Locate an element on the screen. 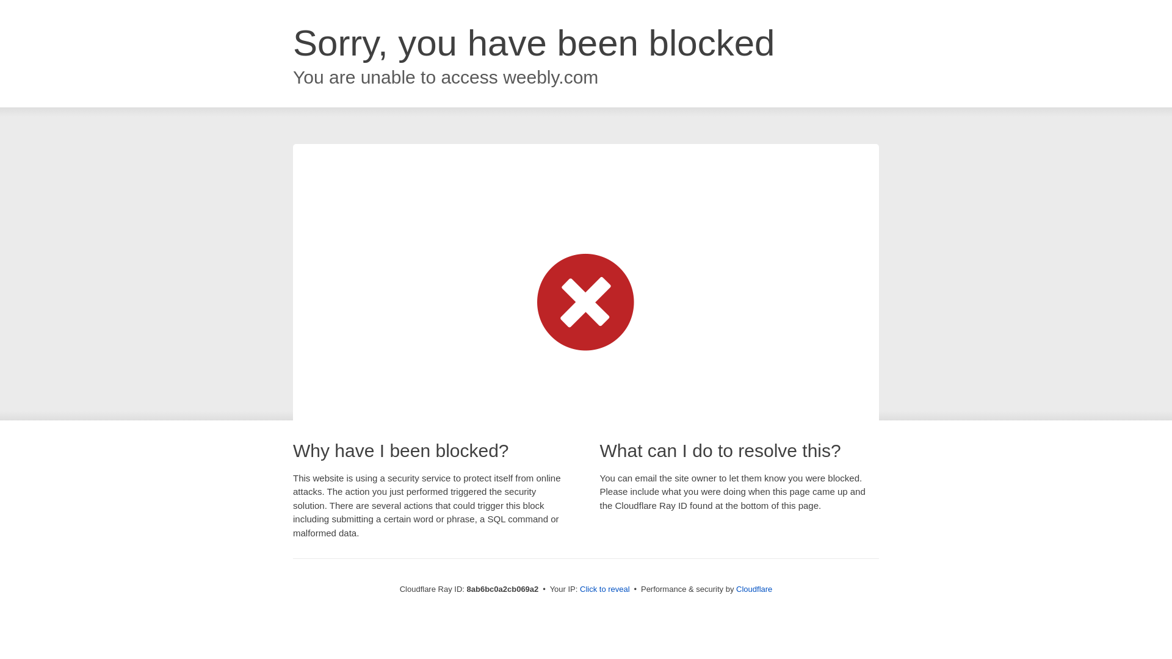 The width and height of the screenshot is (1172, 659). Click to reveal is located at coordinates (605, 589).